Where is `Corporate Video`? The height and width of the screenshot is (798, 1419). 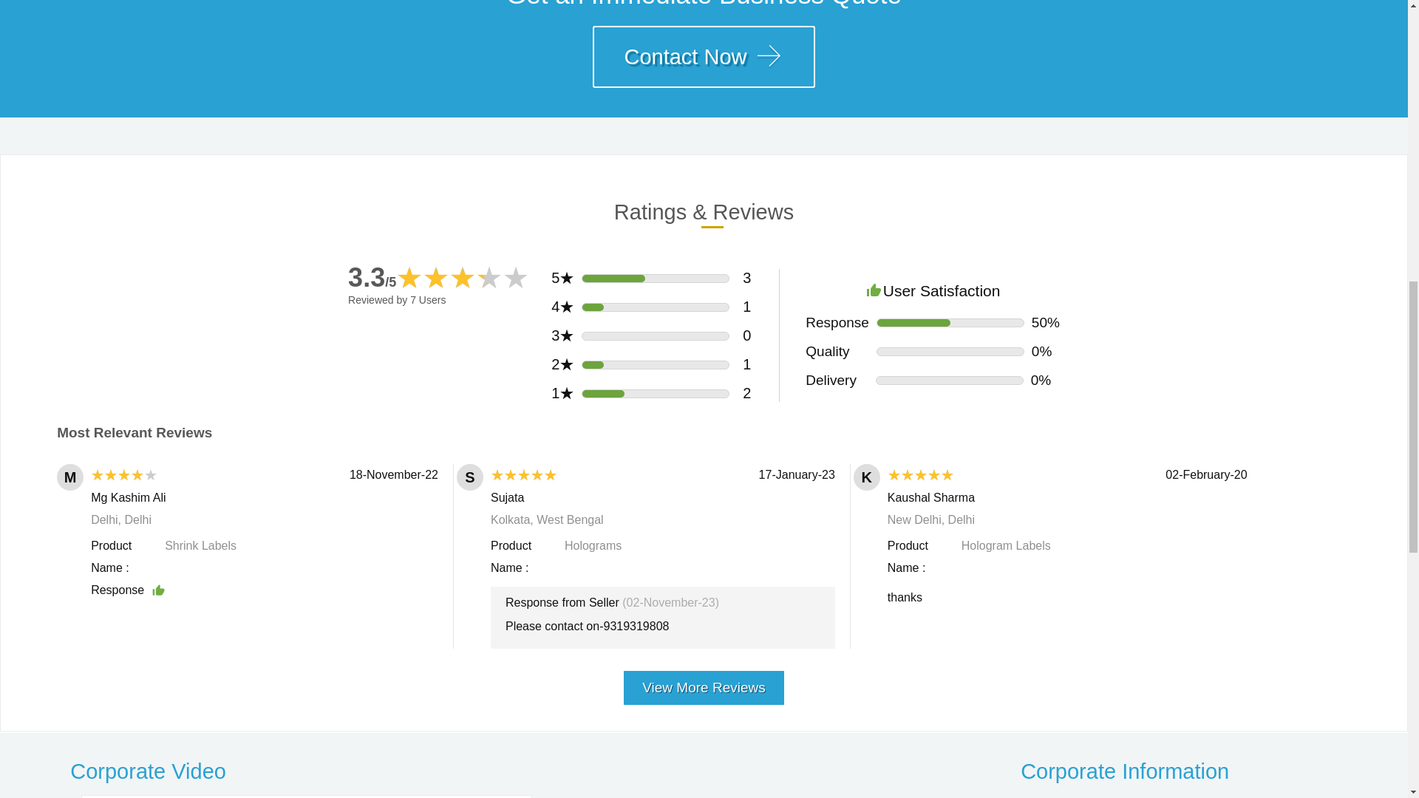 Corporate Video is located at coordinates (482, 771).